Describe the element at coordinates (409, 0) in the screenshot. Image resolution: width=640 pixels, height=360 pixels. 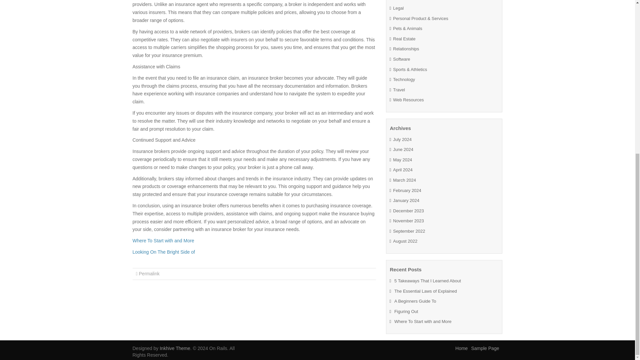
I see `Internet Services` at that location.